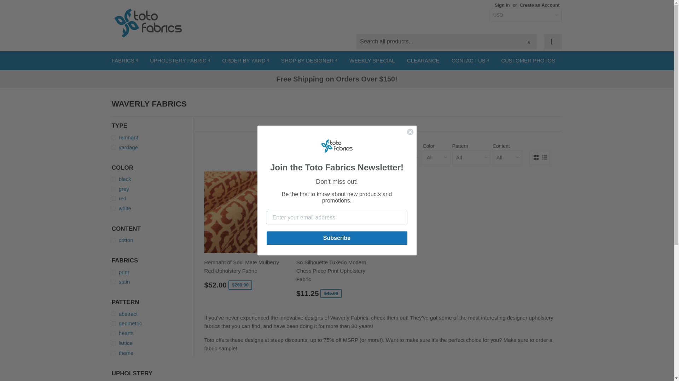 The image size is (679, 381). Describe the element at coordinates (153, 282) in the screenshot. I see `narrow selection to products matching tag fabrics-satin` at that location.